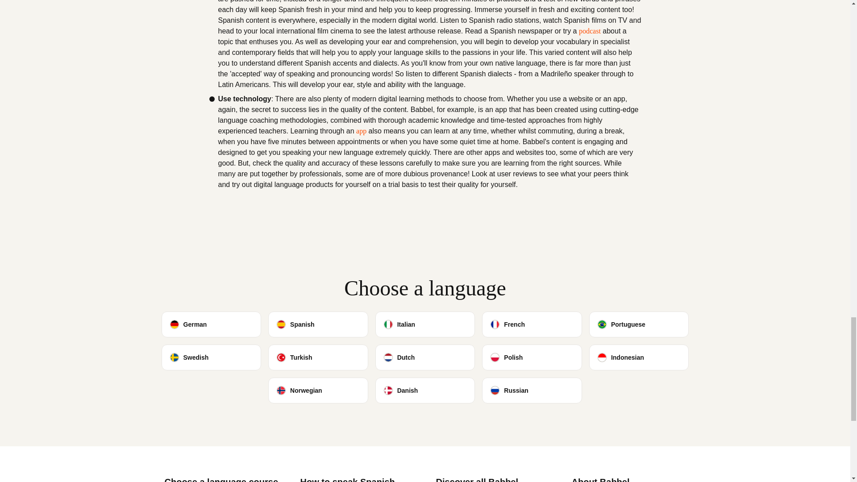 The width and height of the screenshot is (857, 482). Describe the element at coordinates (532, 324) in the screenshot. I see `French` at that location.